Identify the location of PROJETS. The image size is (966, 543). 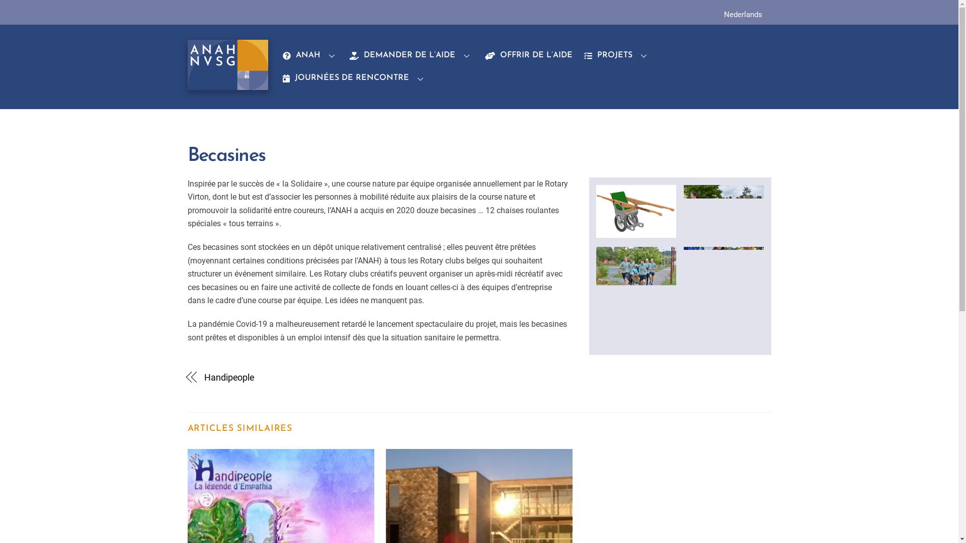
(618, 55).